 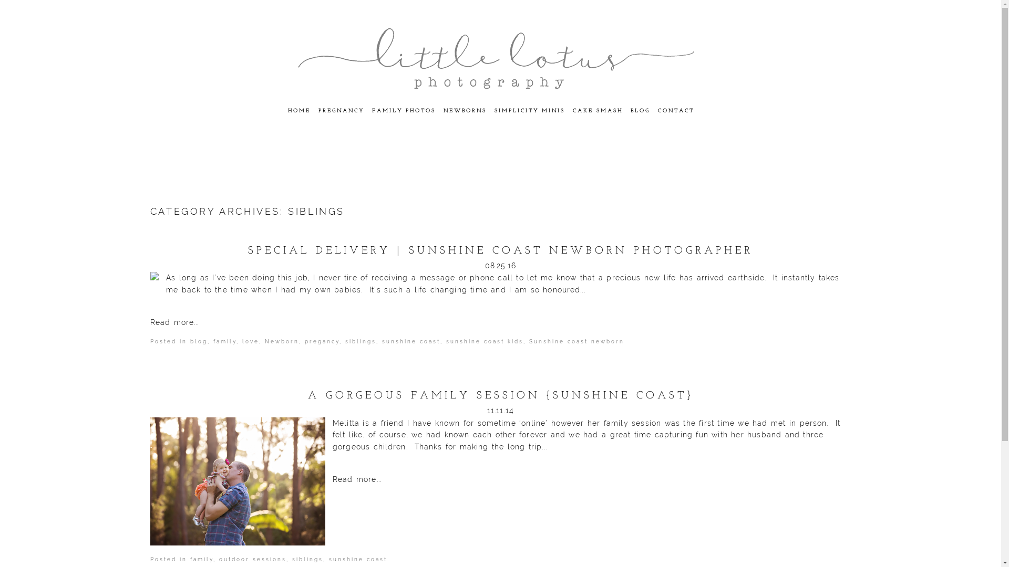 I want to click on pregancy, so click(x=322, y=341).